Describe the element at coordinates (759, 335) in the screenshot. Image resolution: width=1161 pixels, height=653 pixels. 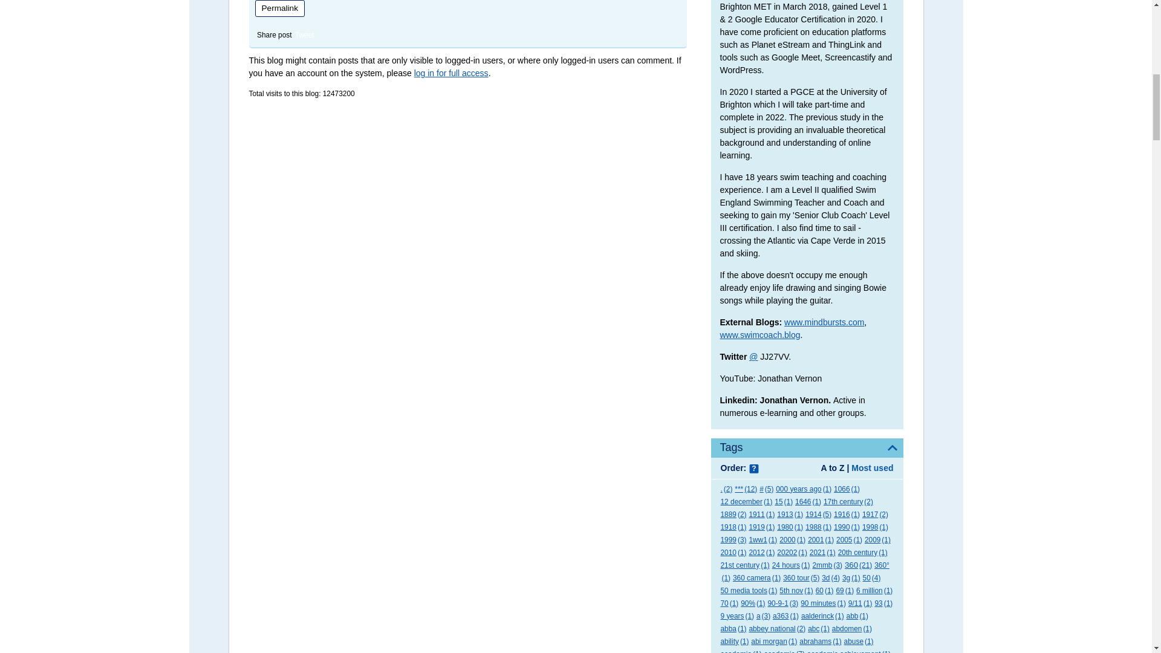
I see `www.swimcoach.blog` at that location.